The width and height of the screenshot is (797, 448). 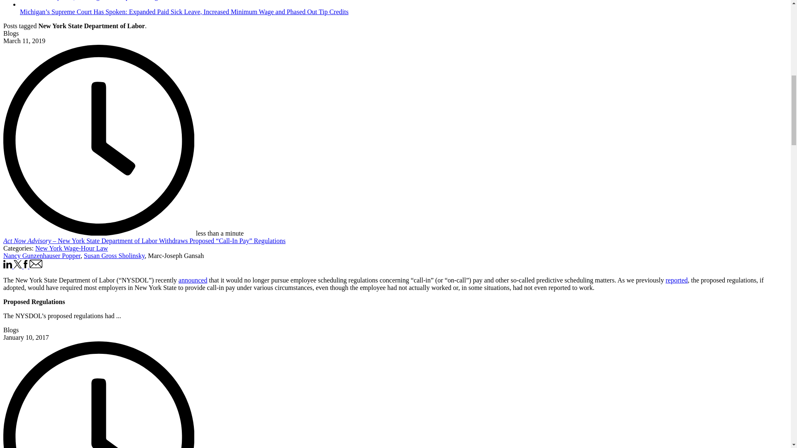 What do you see at coordinates (7, 264) in the screenshot?
I see `Linkedin` at bounding box center [7, 264].